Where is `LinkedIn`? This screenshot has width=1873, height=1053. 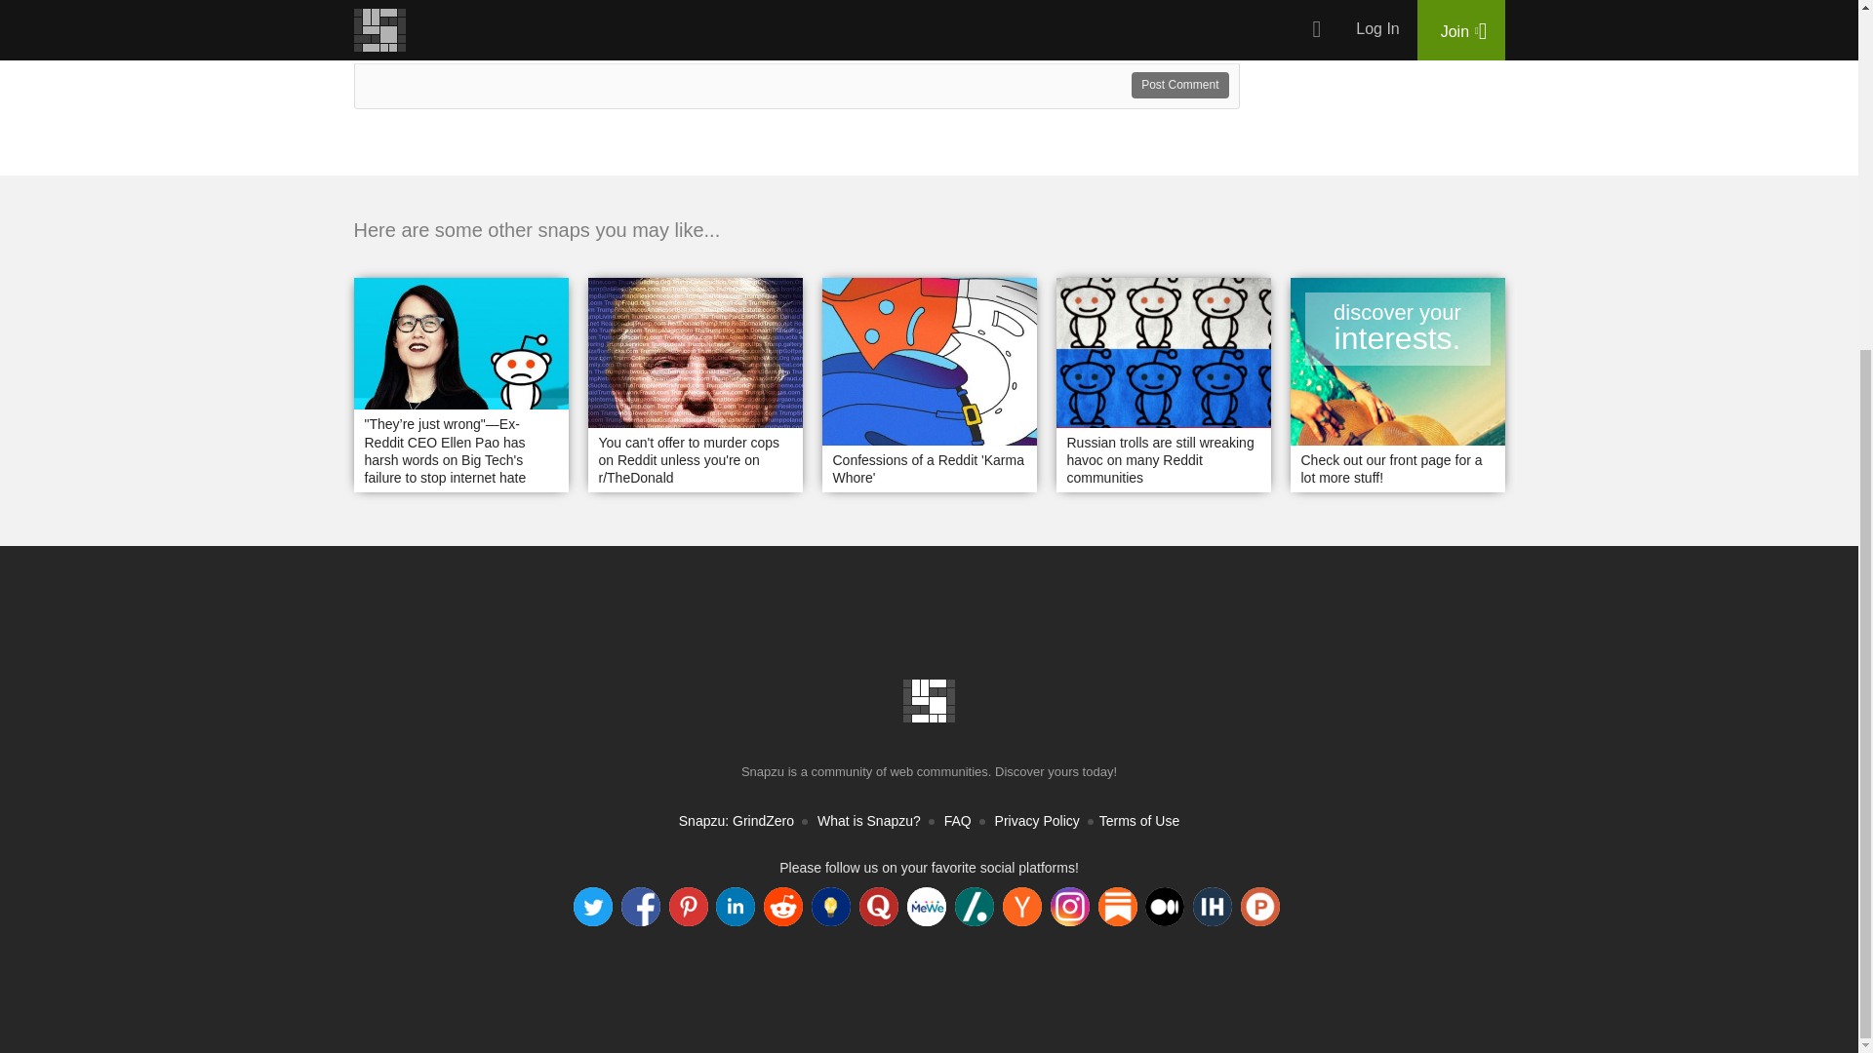
LinkedIn is located at coordinates (735, 907).